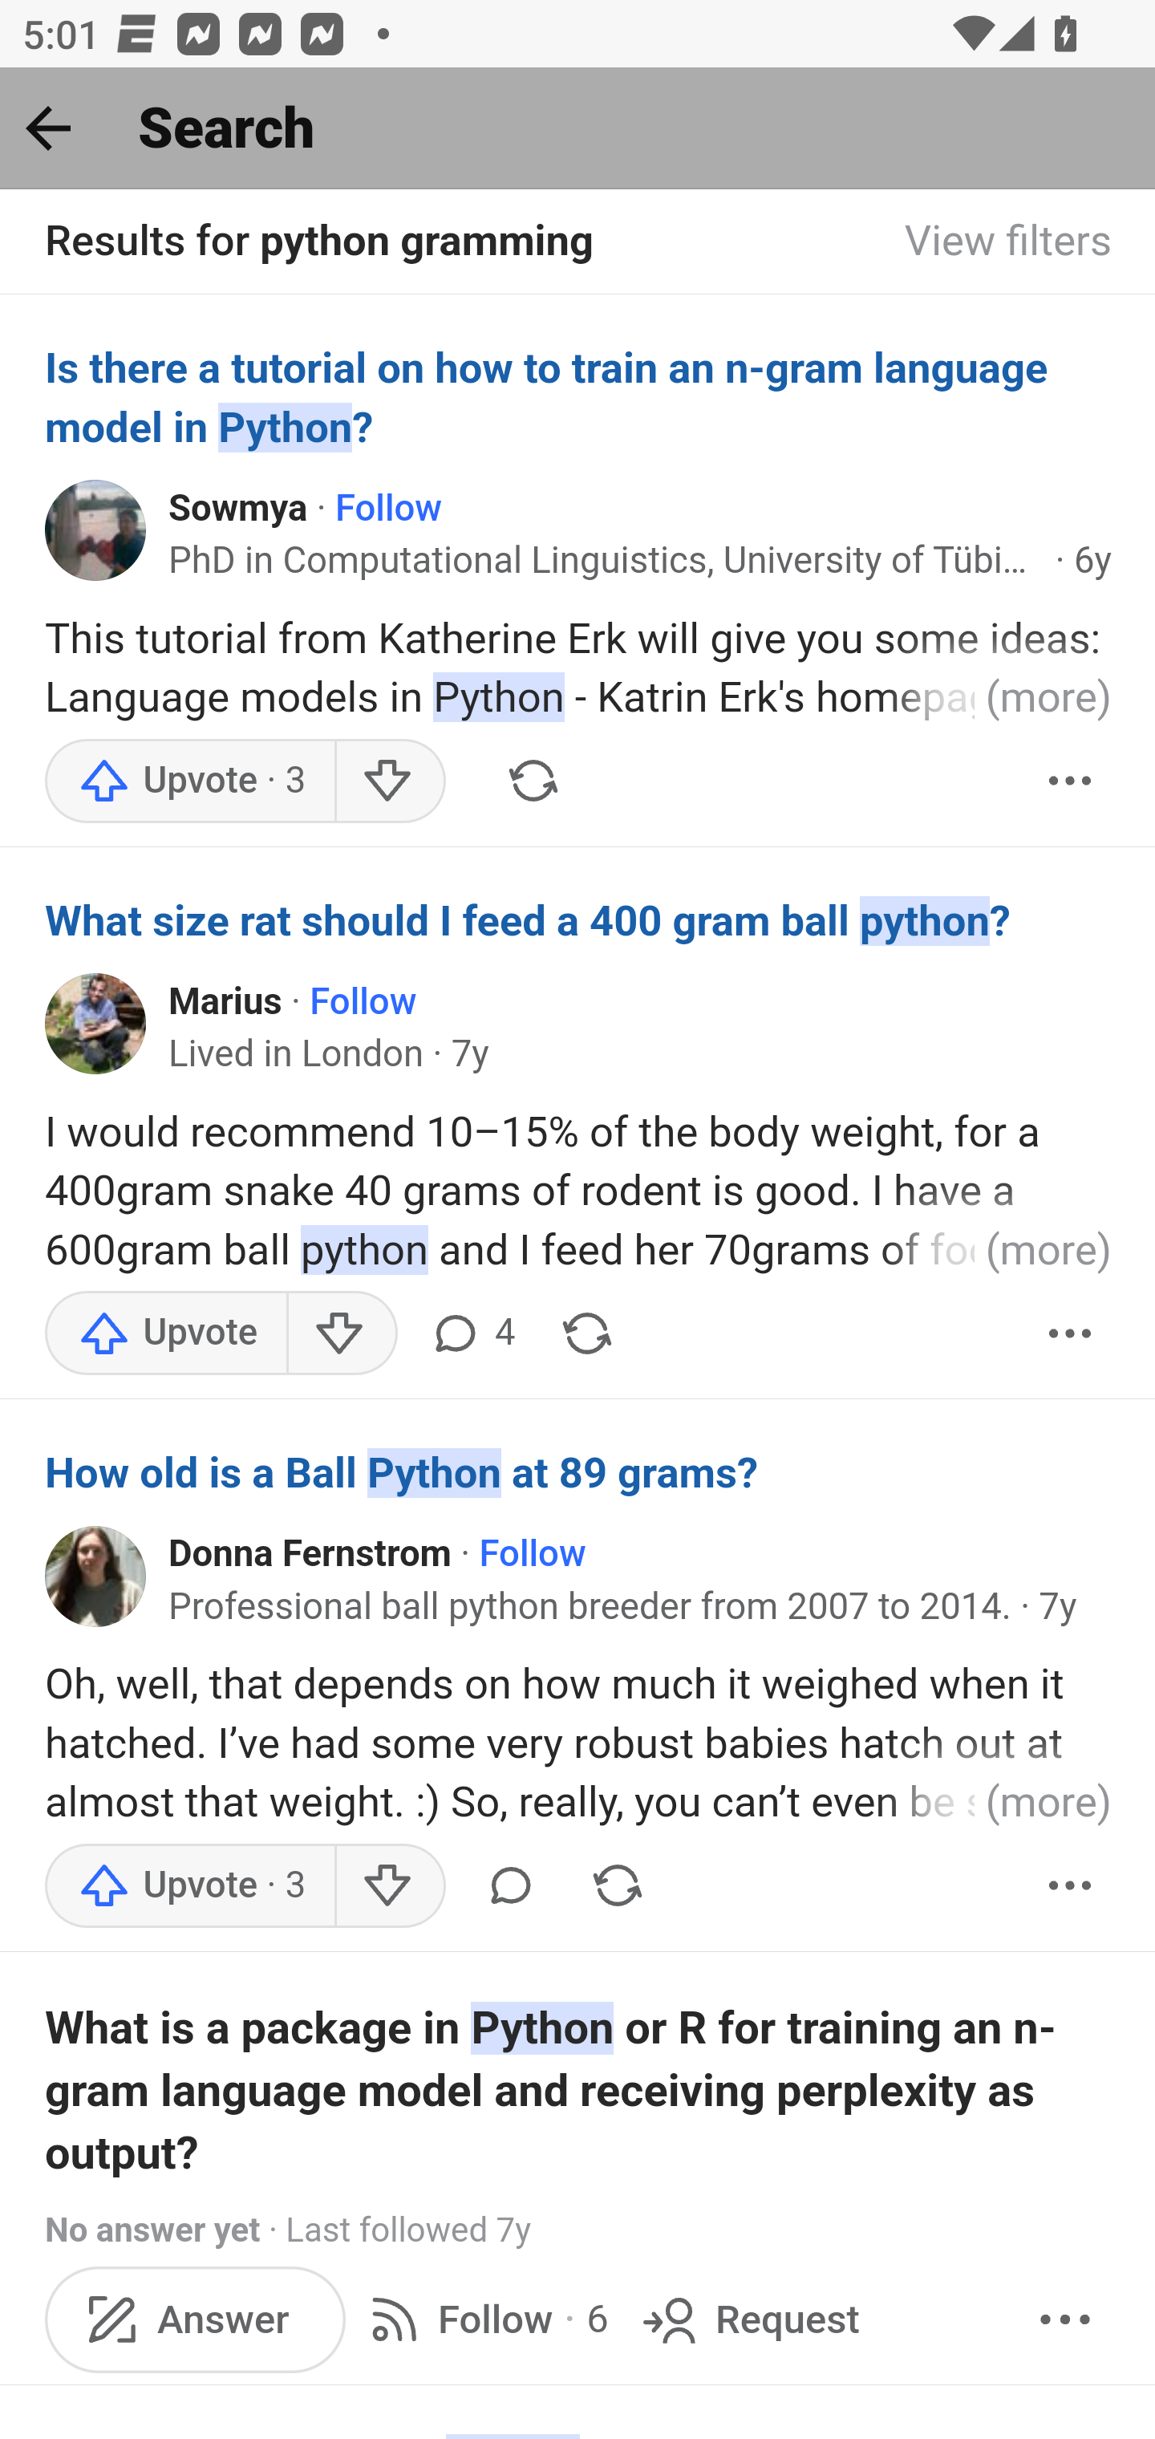  What do you see at coordinates (531, 1556) in the screenshot?
I see `Follow` at bounding box center [531, 1556].